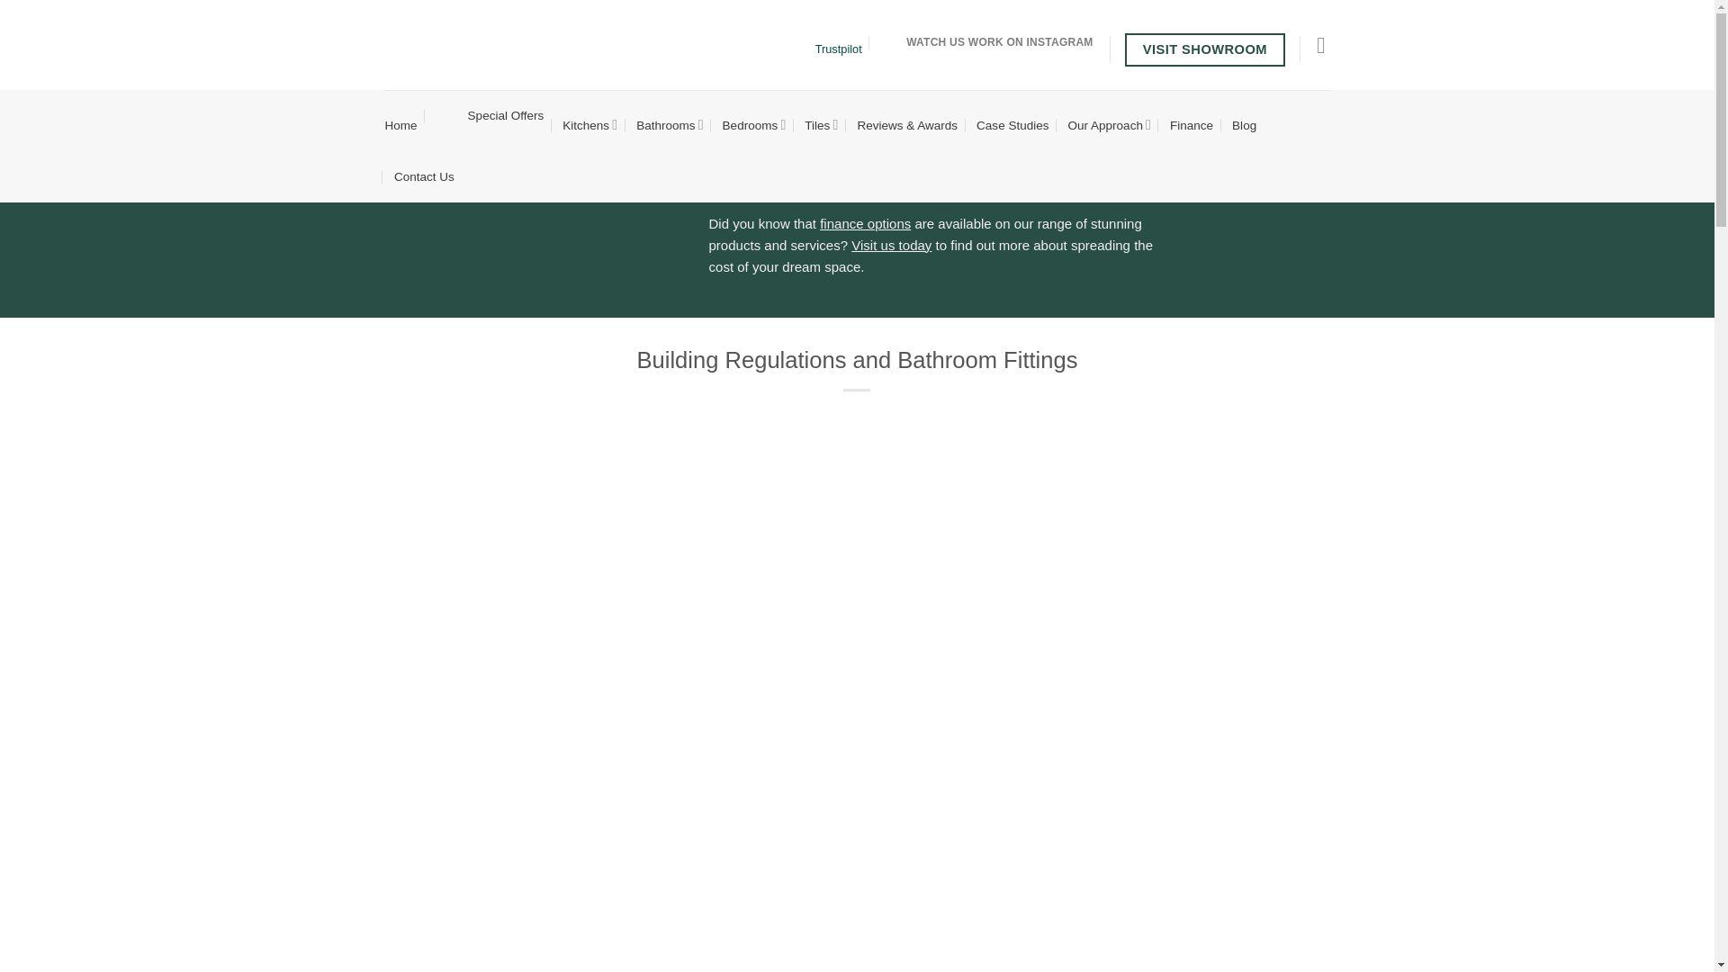  Describe the element at coordinates (985, 41) in the screenshot. I see `WATCH US WORK ON INSTAGRAM` at that location.